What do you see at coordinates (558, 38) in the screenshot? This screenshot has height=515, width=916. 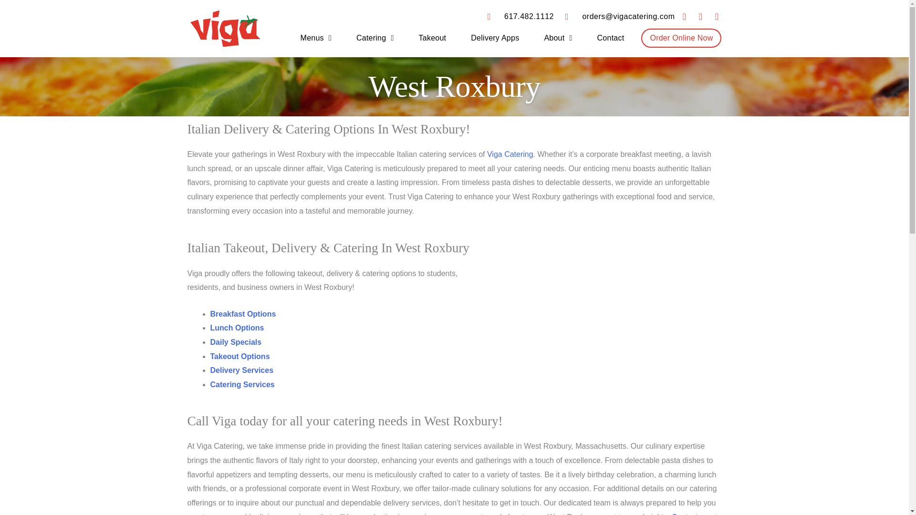 I see `About` at bounding box center [558, 38].